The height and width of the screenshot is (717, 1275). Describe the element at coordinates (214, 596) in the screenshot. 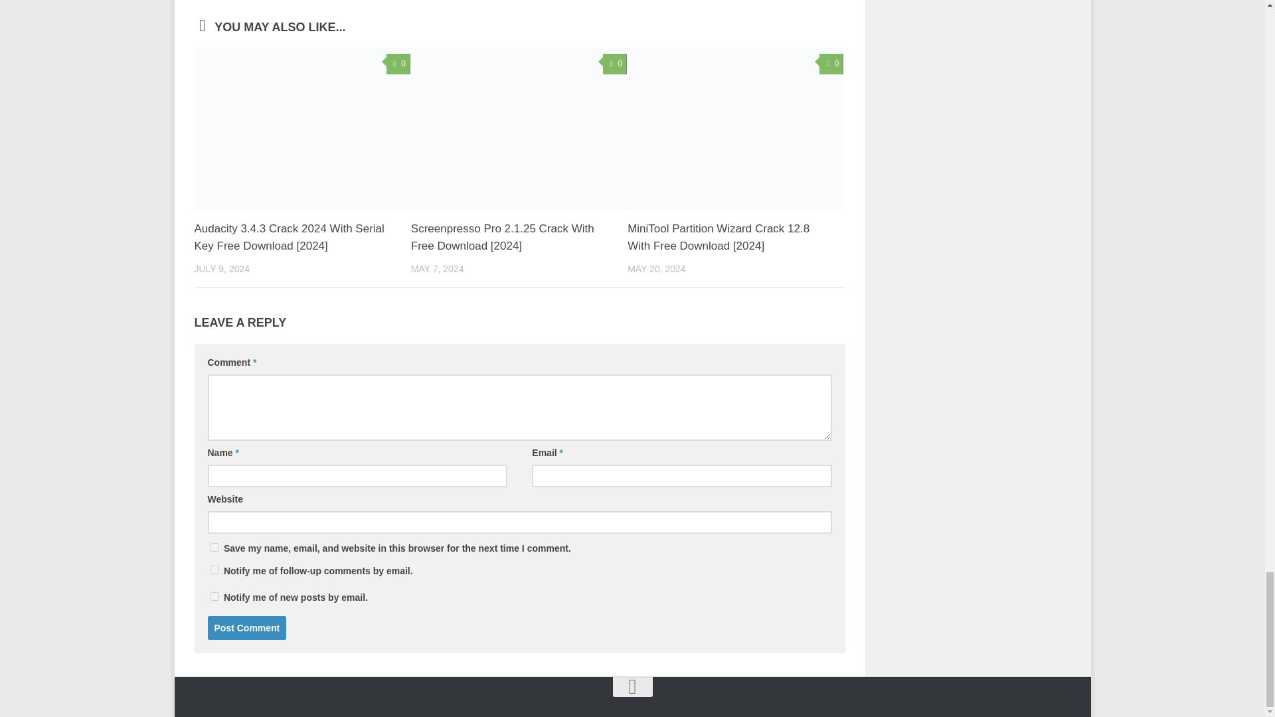

I see `subscribe` at that location.